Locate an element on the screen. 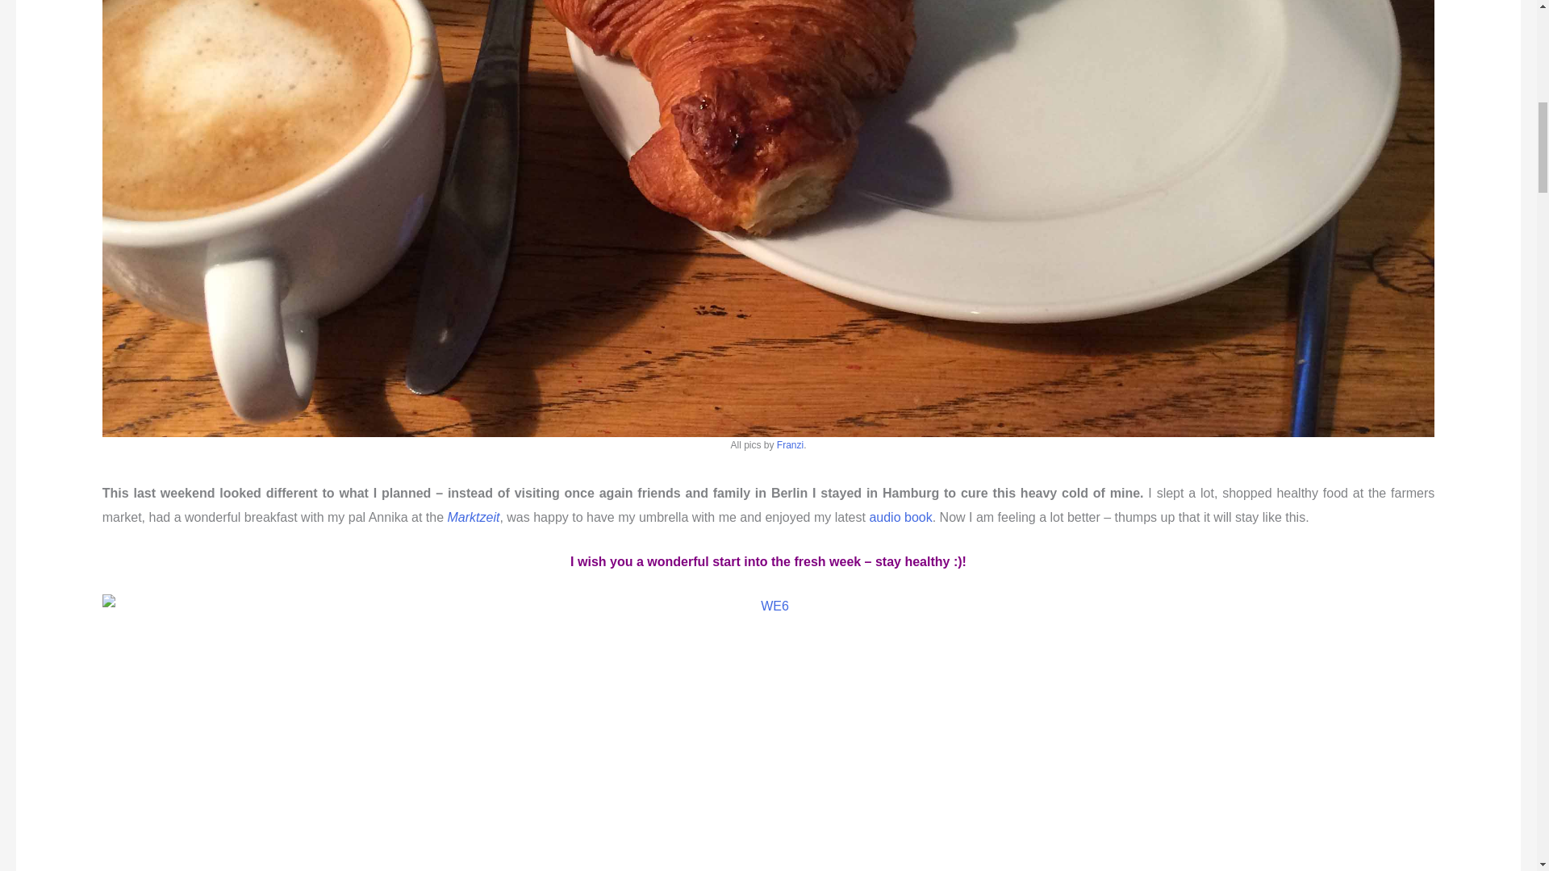 Image resolution: width=1549 pixels, height=871 pixels. Franzi is located at coordinates (791, 445).